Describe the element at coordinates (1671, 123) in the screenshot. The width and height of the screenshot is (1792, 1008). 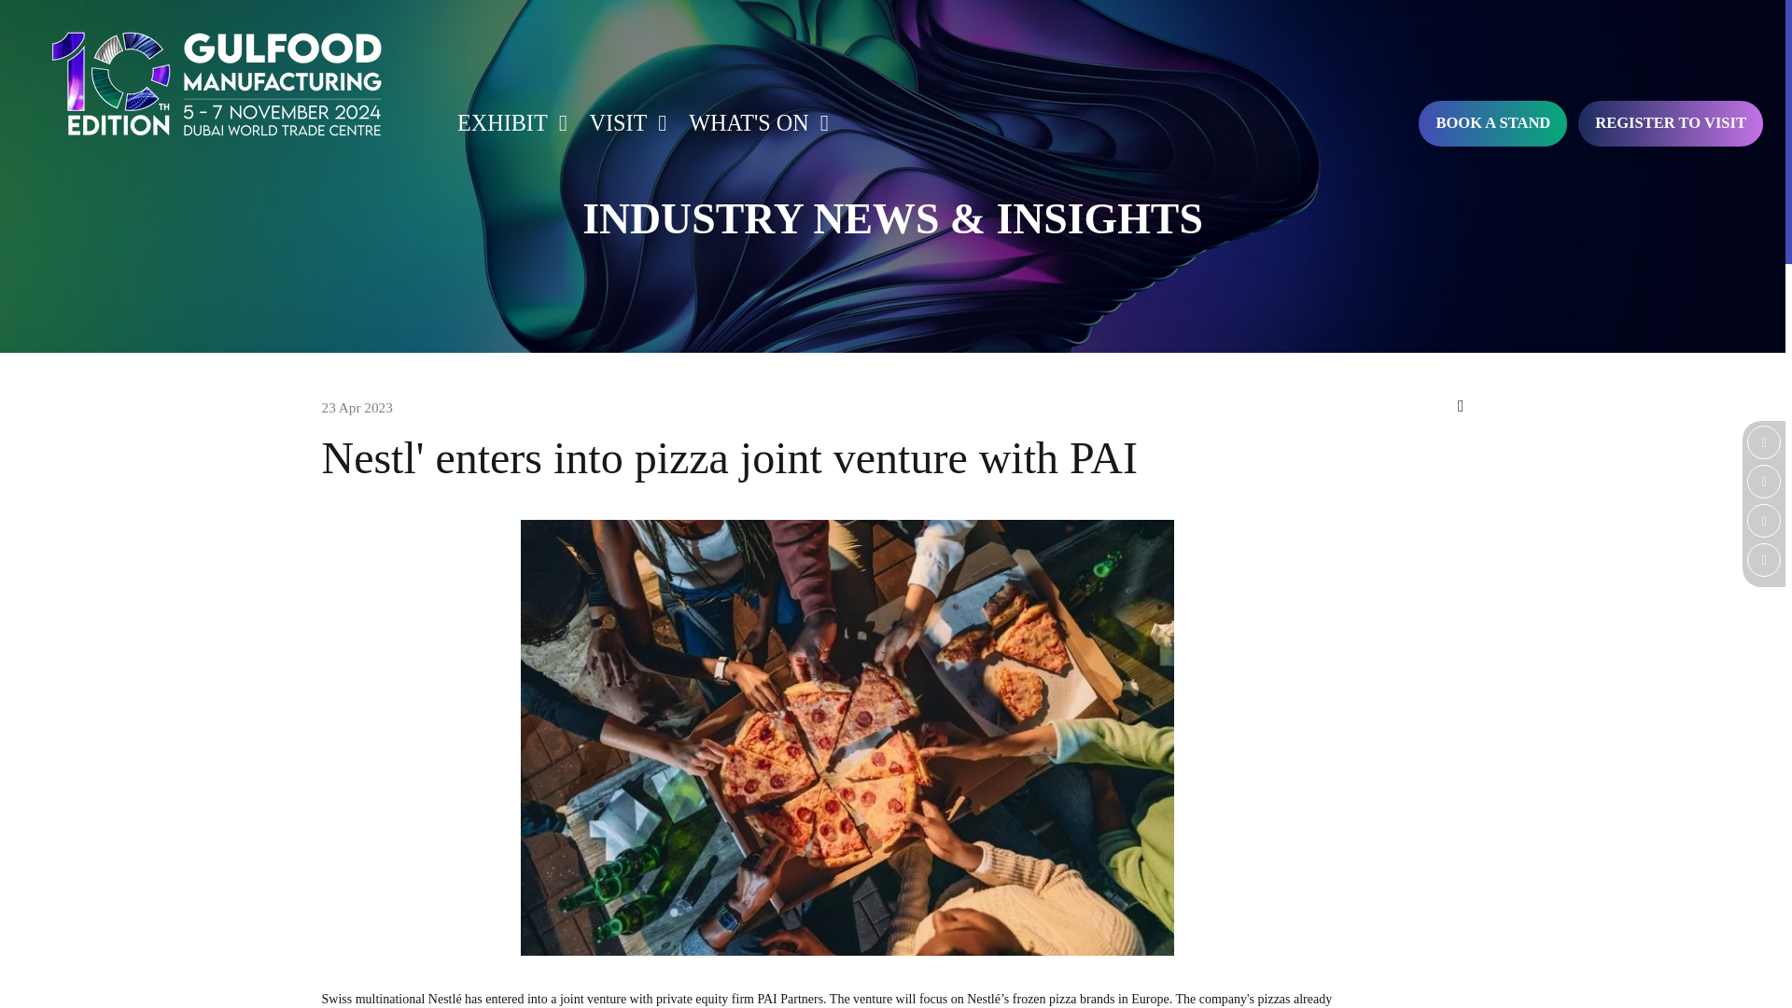
I see `REGISTER TO VISIT` at that location.